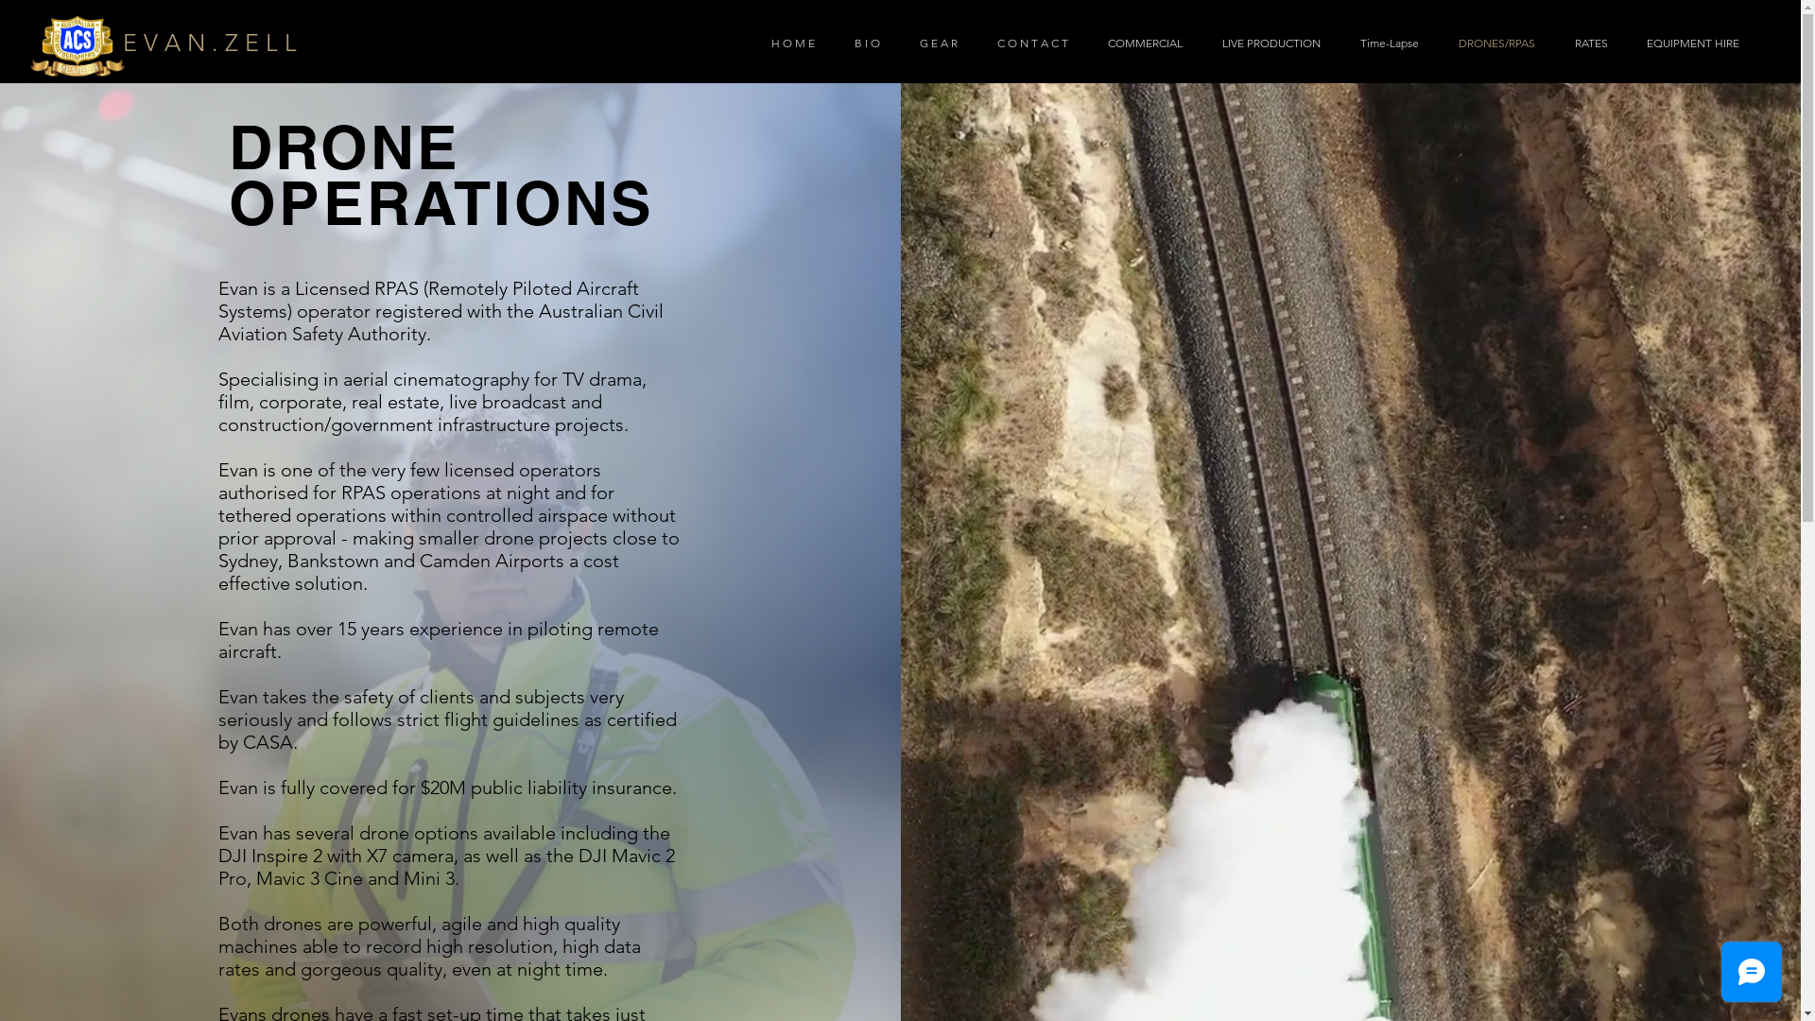 The height and width of the screenshot is (1021, 1815). I want to click on EQUIPMENT HIRE, so click(1688, 43).